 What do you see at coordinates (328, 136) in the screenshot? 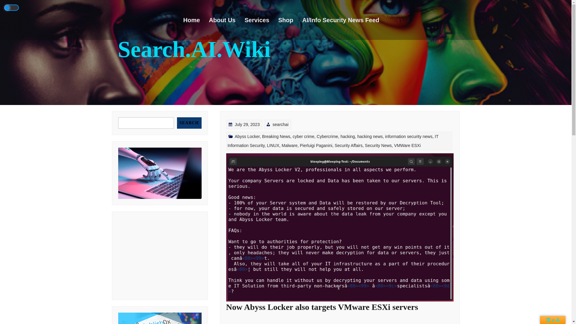
I see `Cybercrime` at bounding box center [328, 136].